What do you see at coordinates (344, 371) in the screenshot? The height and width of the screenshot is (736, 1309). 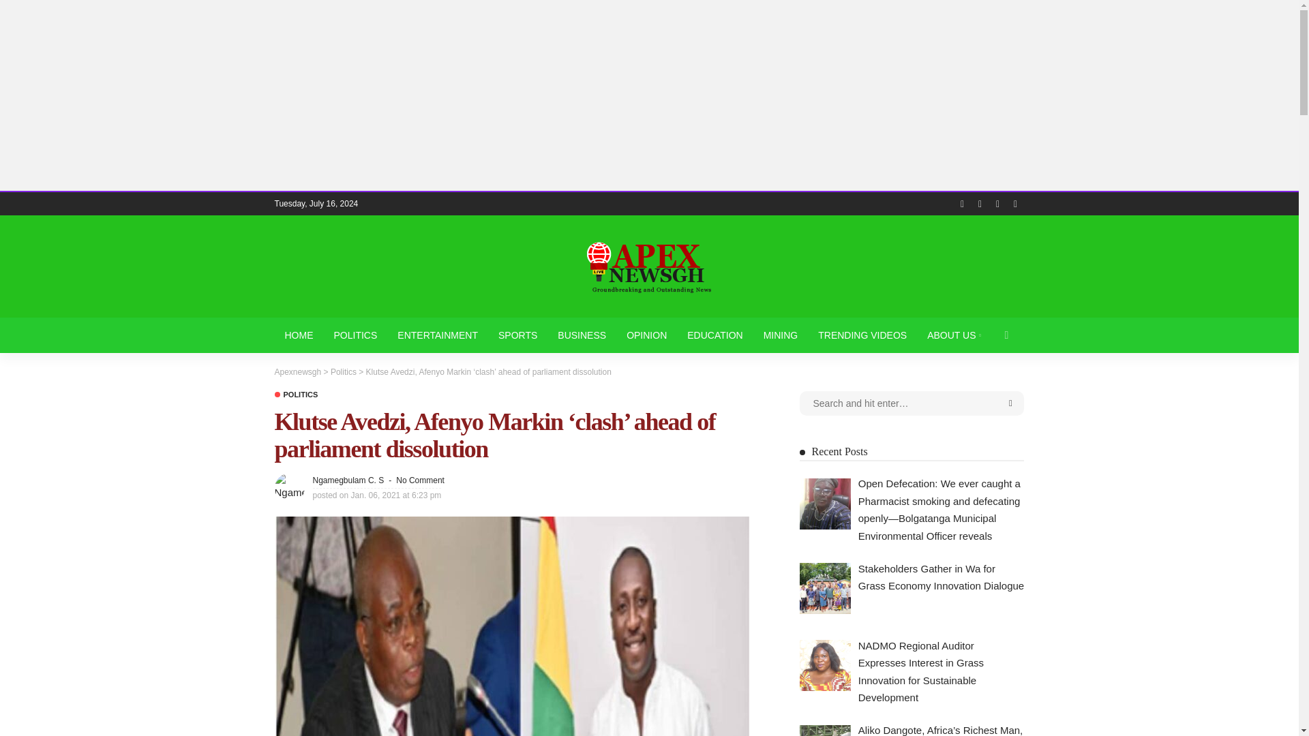 I see `Politics` at bounding box center [344, 371].